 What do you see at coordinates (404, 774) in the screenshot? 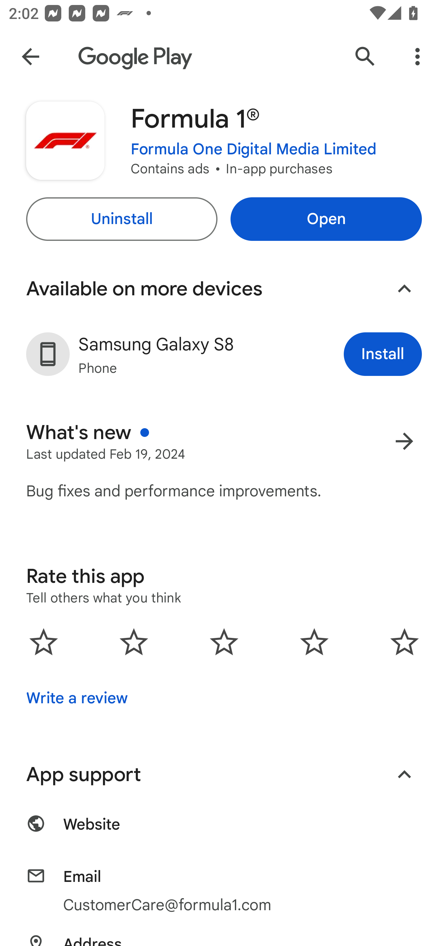
I see `Collapse` at bounding box center [404, 774].